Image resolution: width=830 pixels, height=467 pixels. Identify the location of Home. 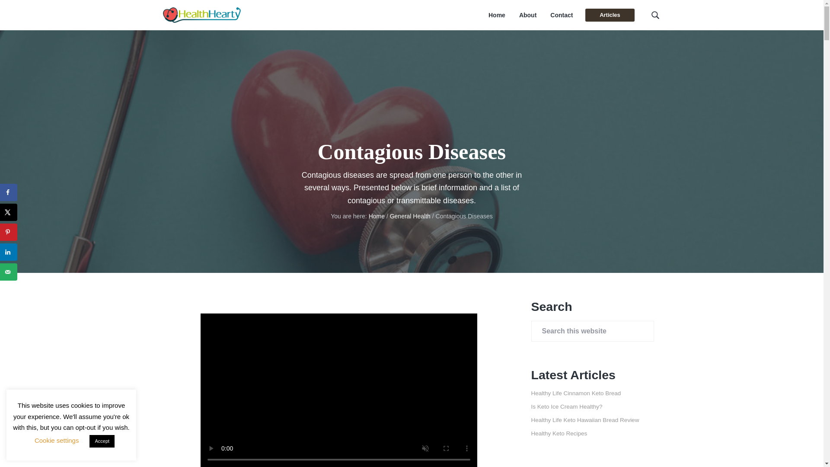
(377, 216).